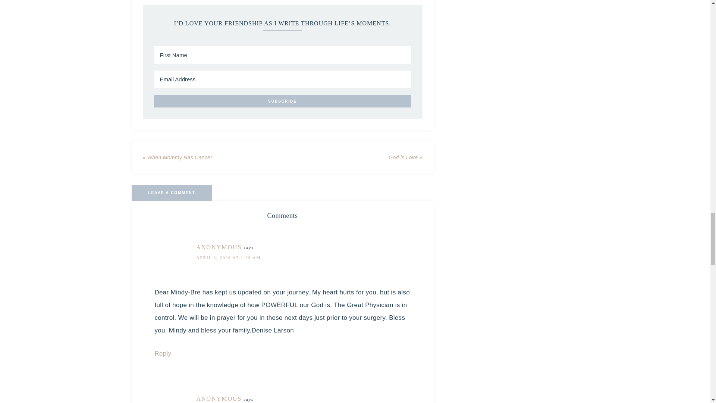 The height and width of the screenshot is (403, 716). What do you see at coordinates (219, 399) in the screenshot?
I see `ANONYMOUS` at bounding box center [219, 399].